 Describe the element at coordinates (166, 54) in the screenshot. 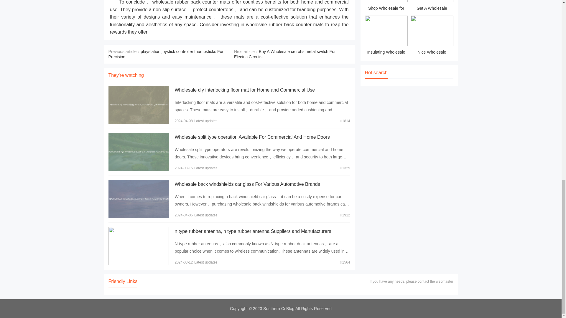

I see `playstation joystick controller thumbsticks For Precision` at that location.